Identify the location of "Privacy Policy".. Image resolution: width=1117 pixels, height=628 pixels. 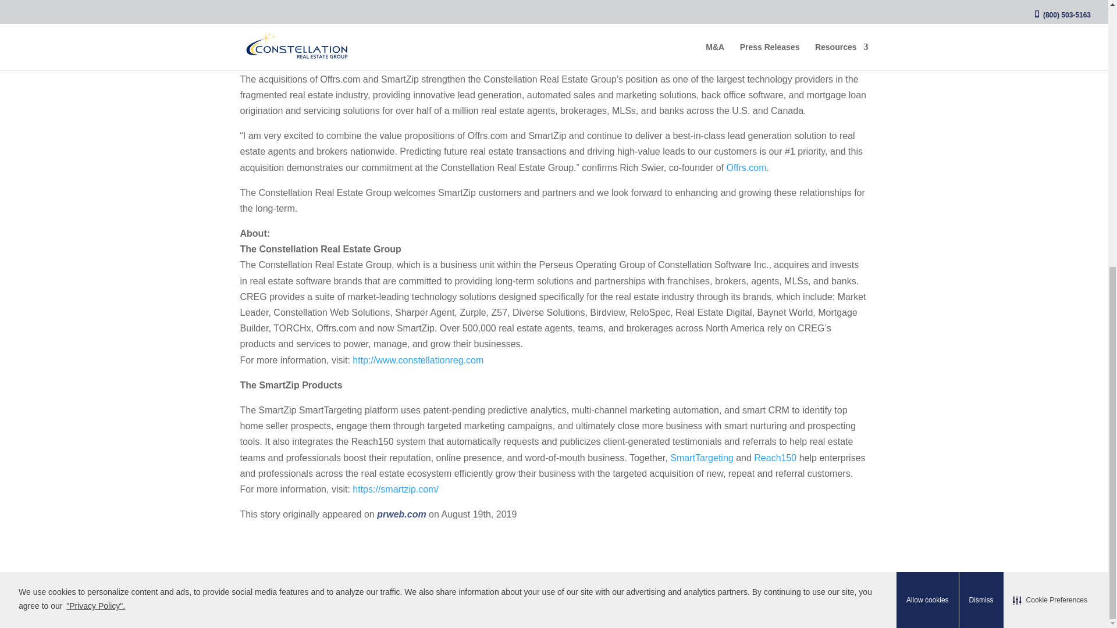
(95, 145).